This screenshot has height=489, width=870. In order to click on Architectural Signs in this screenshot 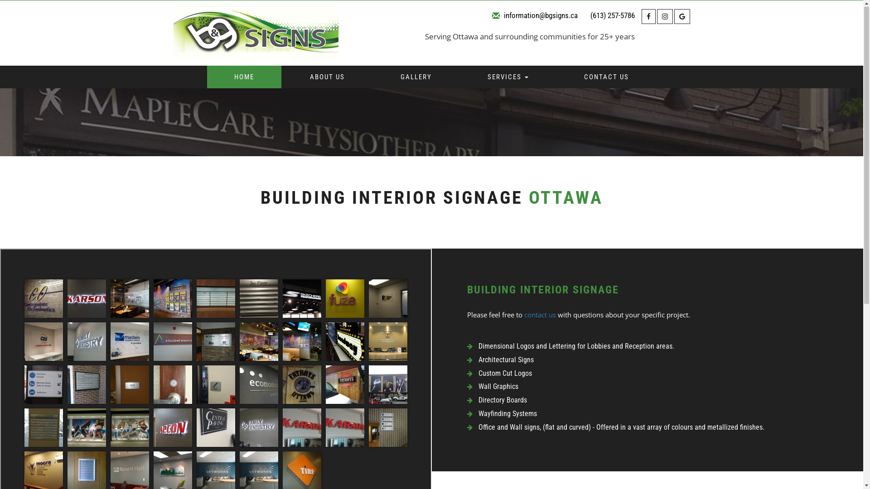, I will do `click(506, 360)`.